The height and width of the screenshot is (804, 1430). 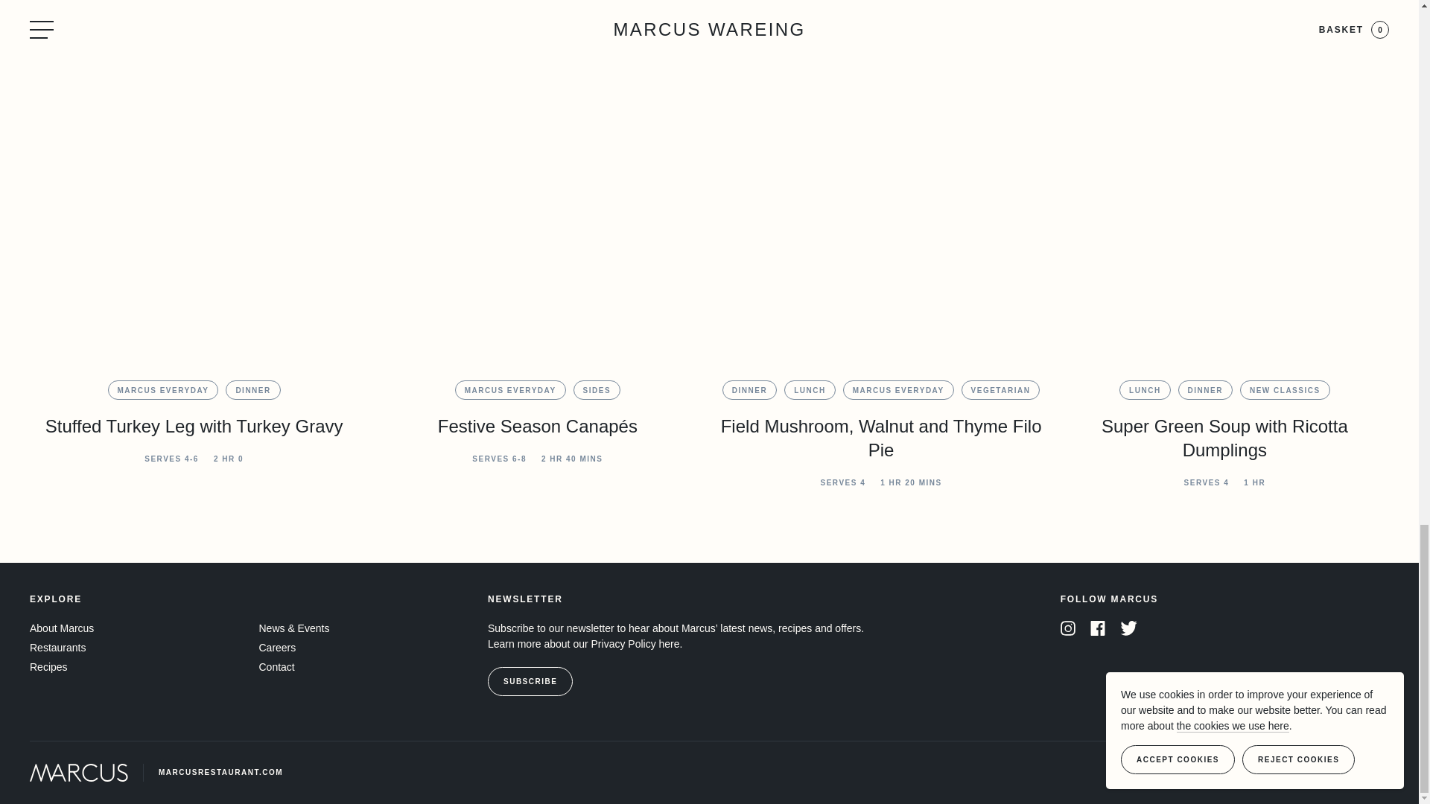 What do you see at coordinates (48, 667) in the screenshot?
I see `Recipes` at bounding box center [48, 667].